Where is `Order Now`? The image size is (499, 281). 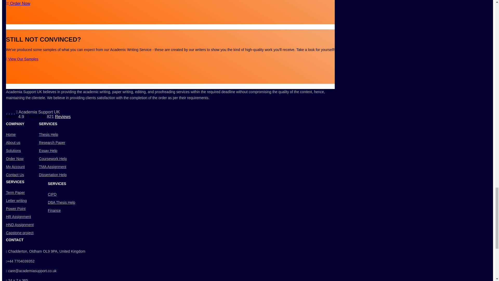 Order Now is located at coordinates (18, 3).